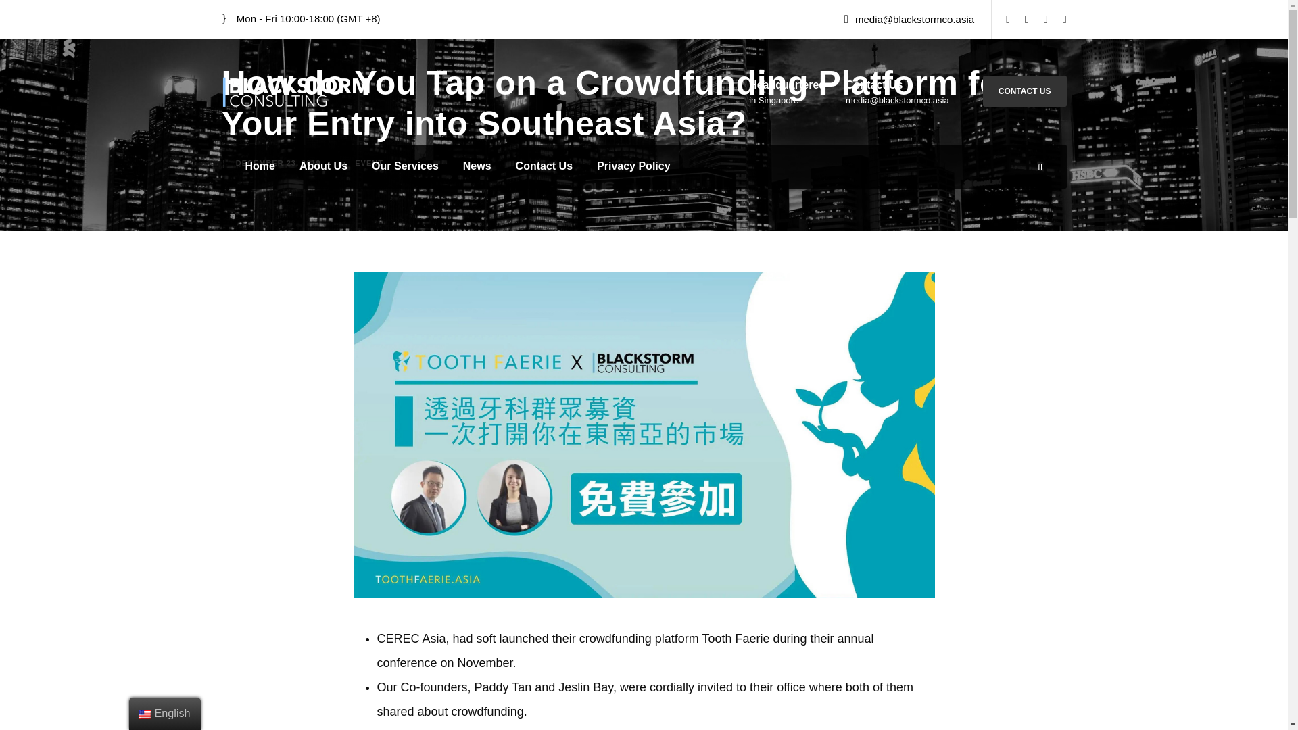  I want to click on Our Services, so click(404, 172).